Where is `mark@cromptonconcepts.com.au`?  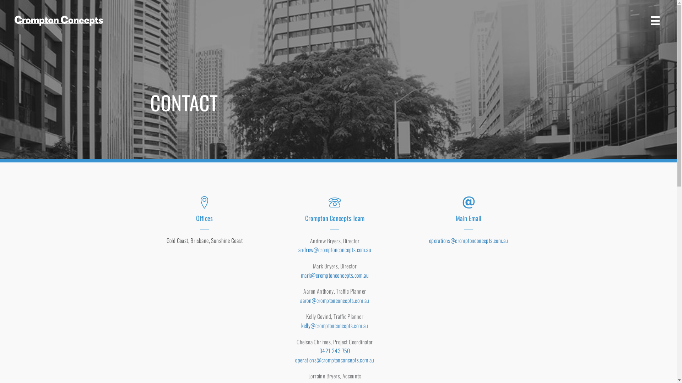
mark@cromptonconcepts.com.au is located at coordinates (335, 275).